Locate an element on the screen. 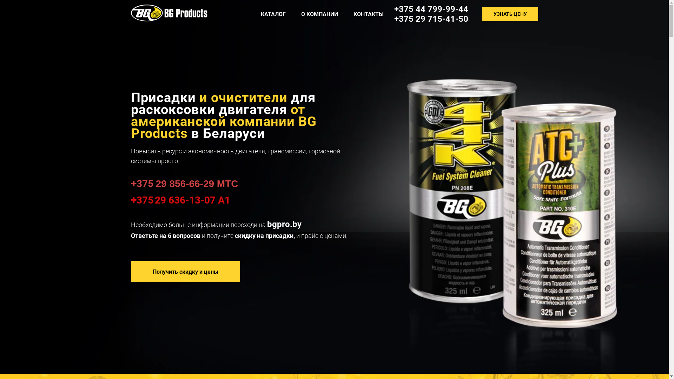  +375 29 715-41-50 is located at coordinates (431, 19).